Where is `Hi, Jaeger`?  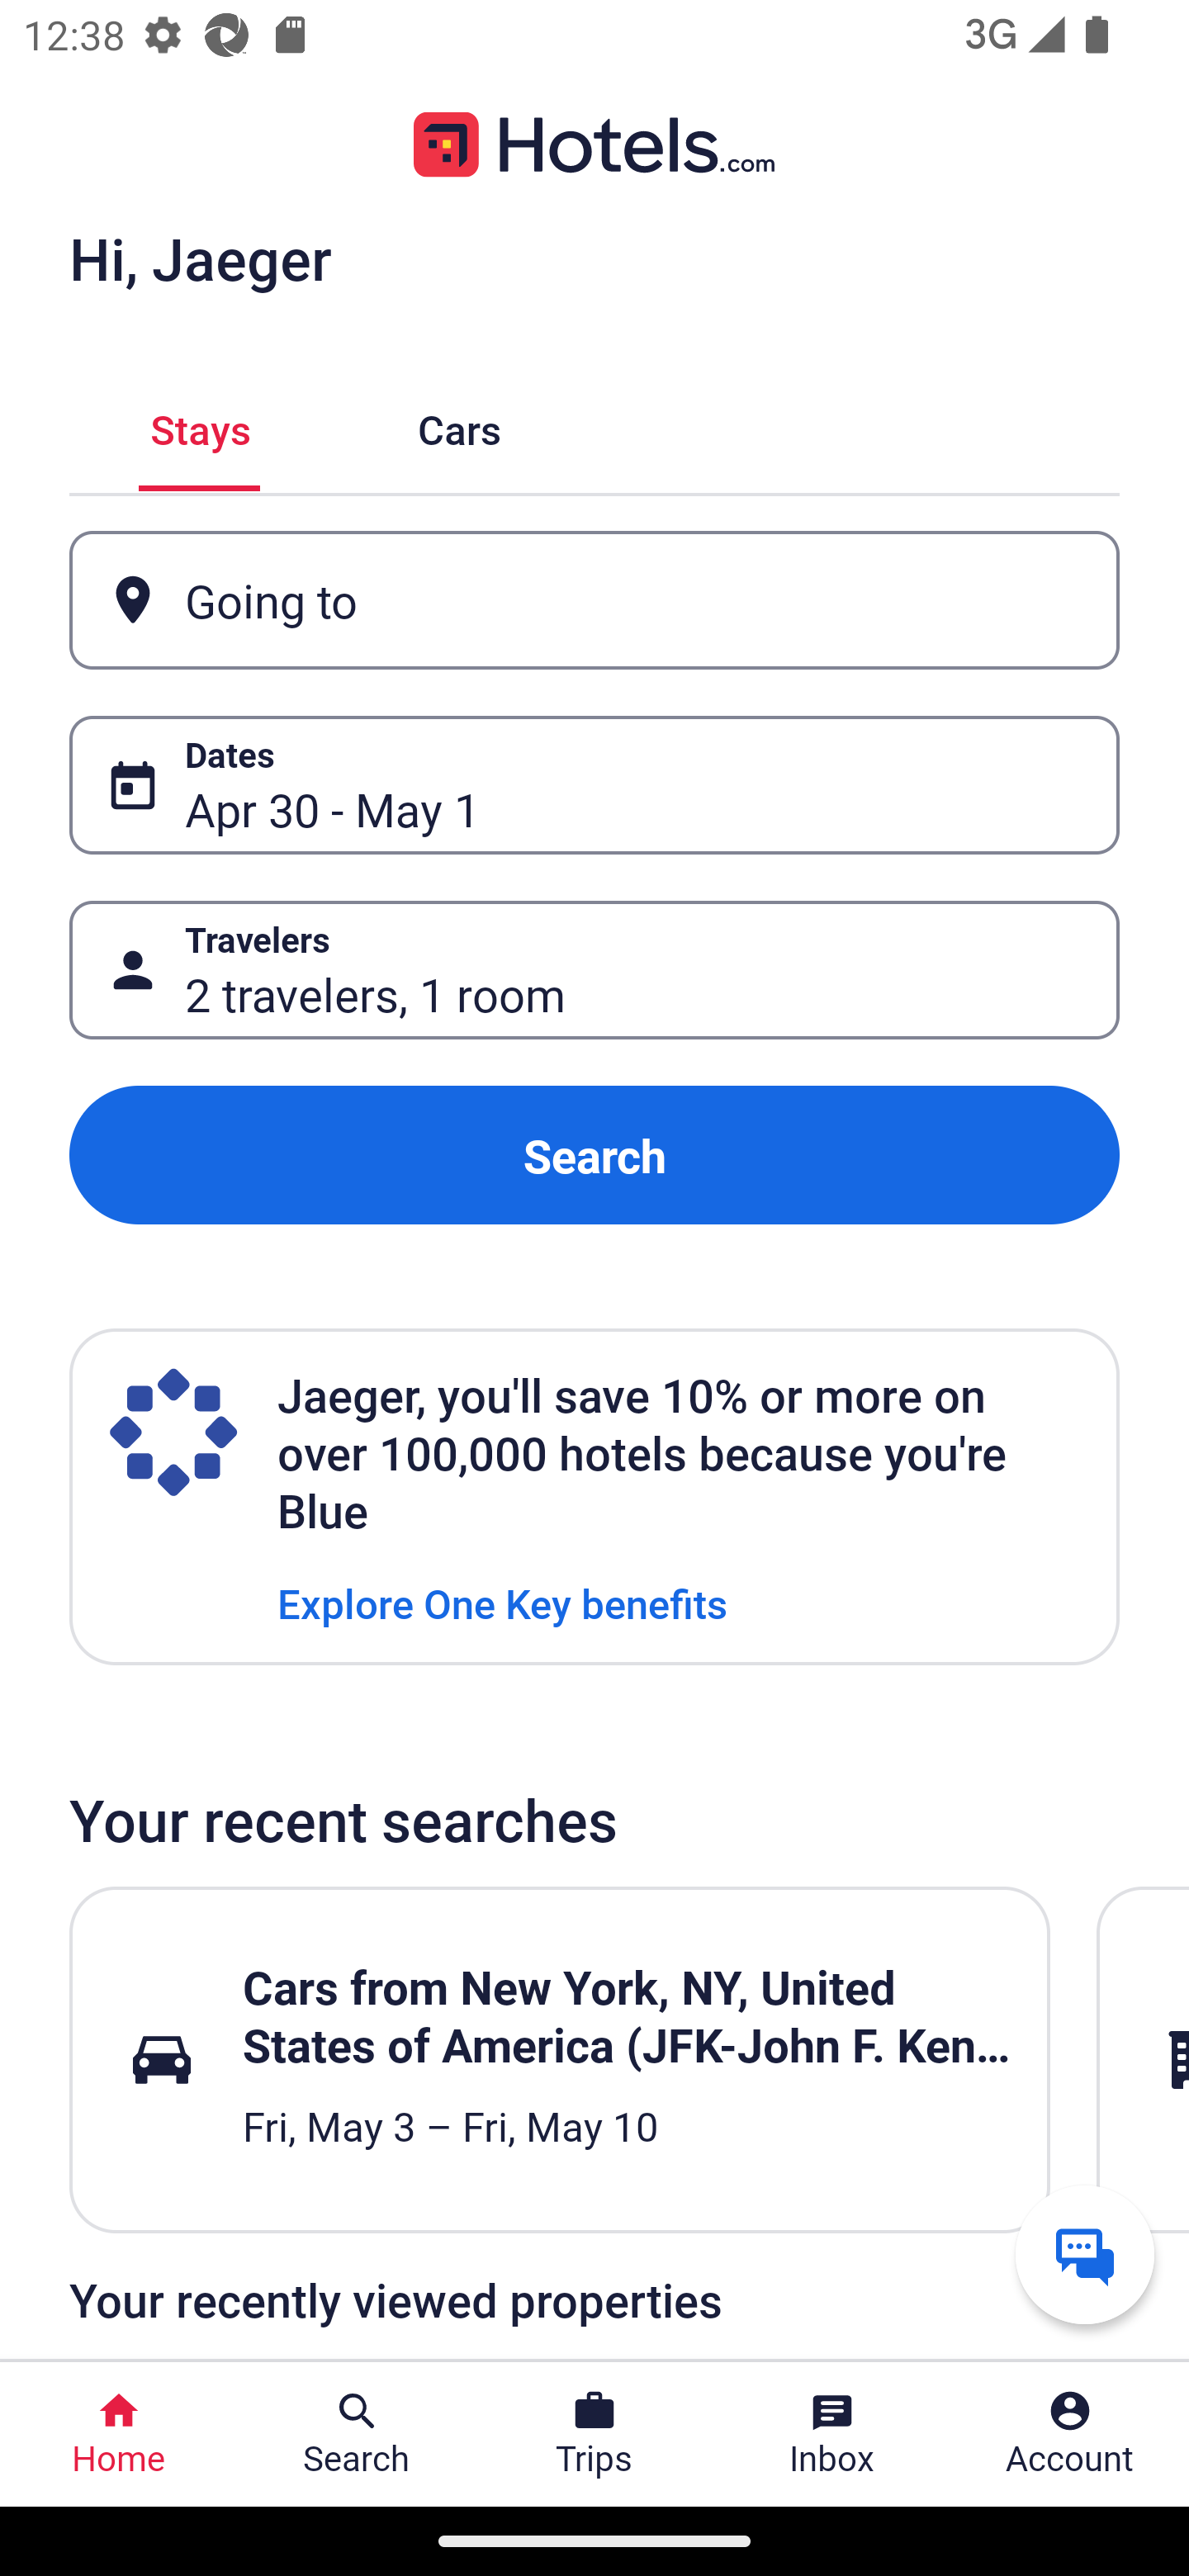 Hi, Jaeger is located at coordinates (200, 258).